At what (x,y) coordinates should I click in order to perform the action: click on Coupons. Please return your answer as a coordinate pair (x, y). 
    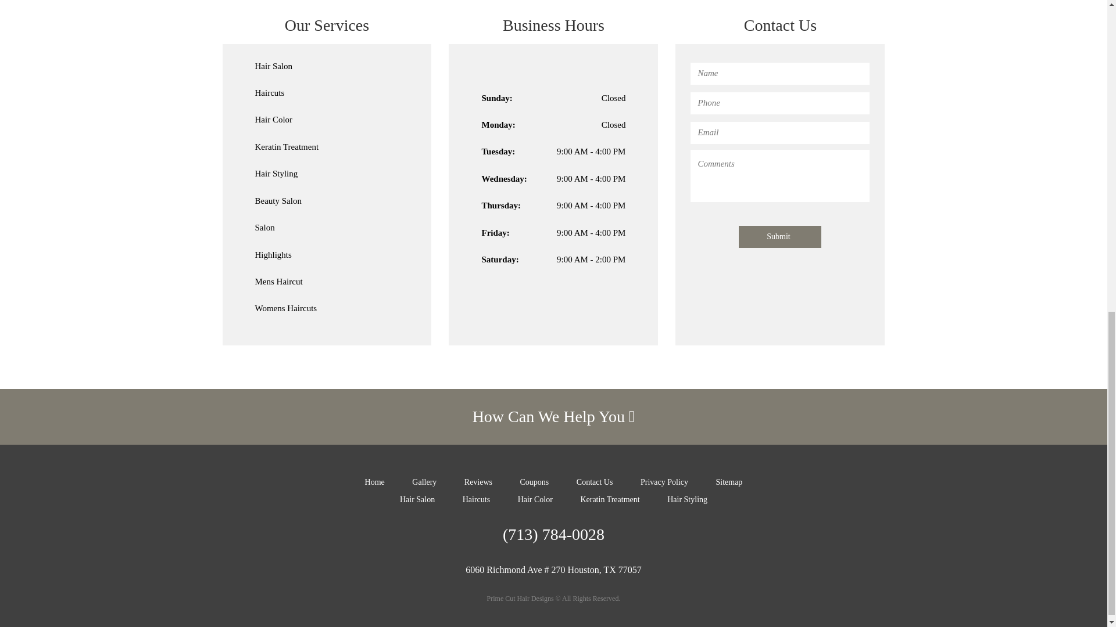
    Looking at the image, I should click on (534, 482).